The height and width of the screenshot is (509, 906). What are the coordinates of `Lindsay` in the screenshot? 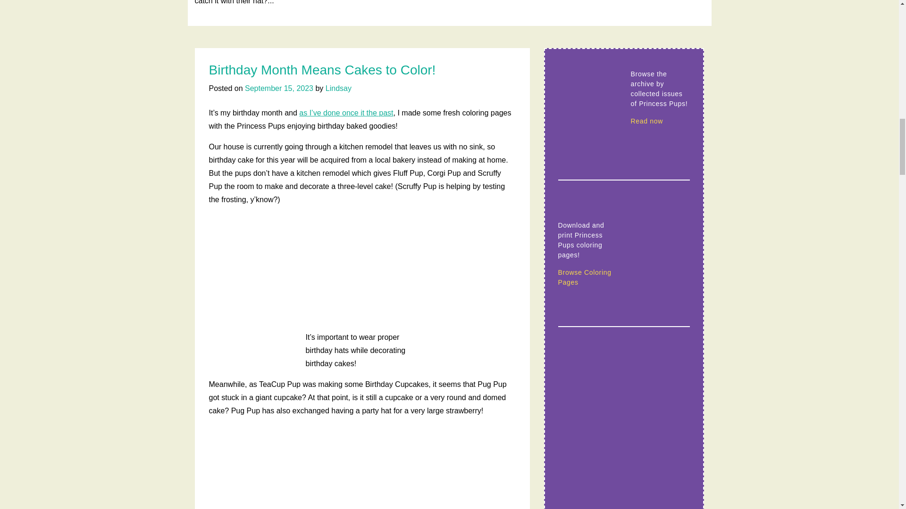 It's located at (338, 88).